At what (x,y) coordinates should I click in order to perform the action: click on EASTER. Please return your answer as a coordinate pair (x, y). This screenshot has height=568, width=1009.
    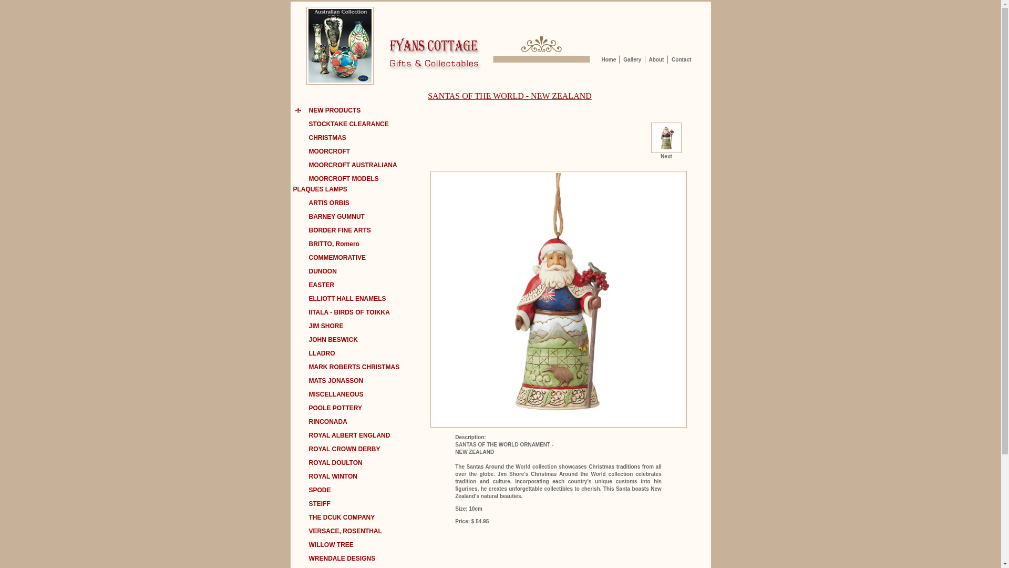
    Looking at the image, I should click on (314, 285).